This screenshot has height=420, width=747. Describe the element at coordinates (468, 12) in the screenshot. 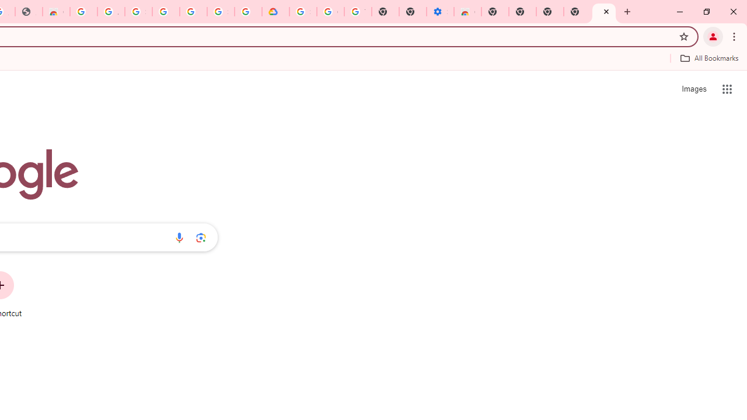

I see `Chrome Web Store - Accessibility extensions` at that location.